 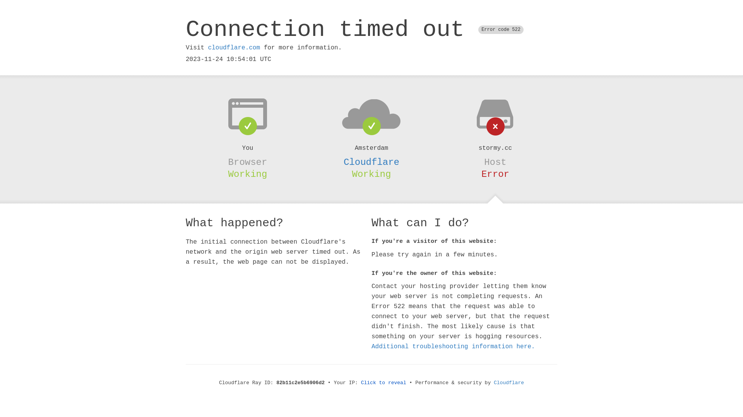 What do you see at coordinates (384, 383) in the screenshot?
I see `Click to reveal` at bounding box center [384, 383].